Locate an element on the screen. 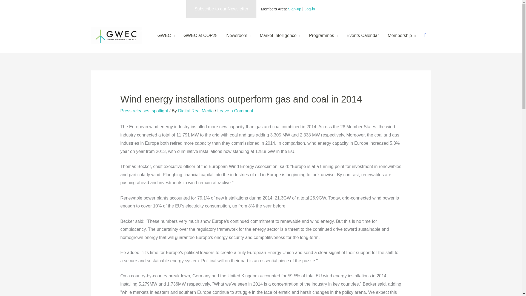 This screenshot has height=296, width=526. GWEC at COP28 is located at coordinates (201, 36).